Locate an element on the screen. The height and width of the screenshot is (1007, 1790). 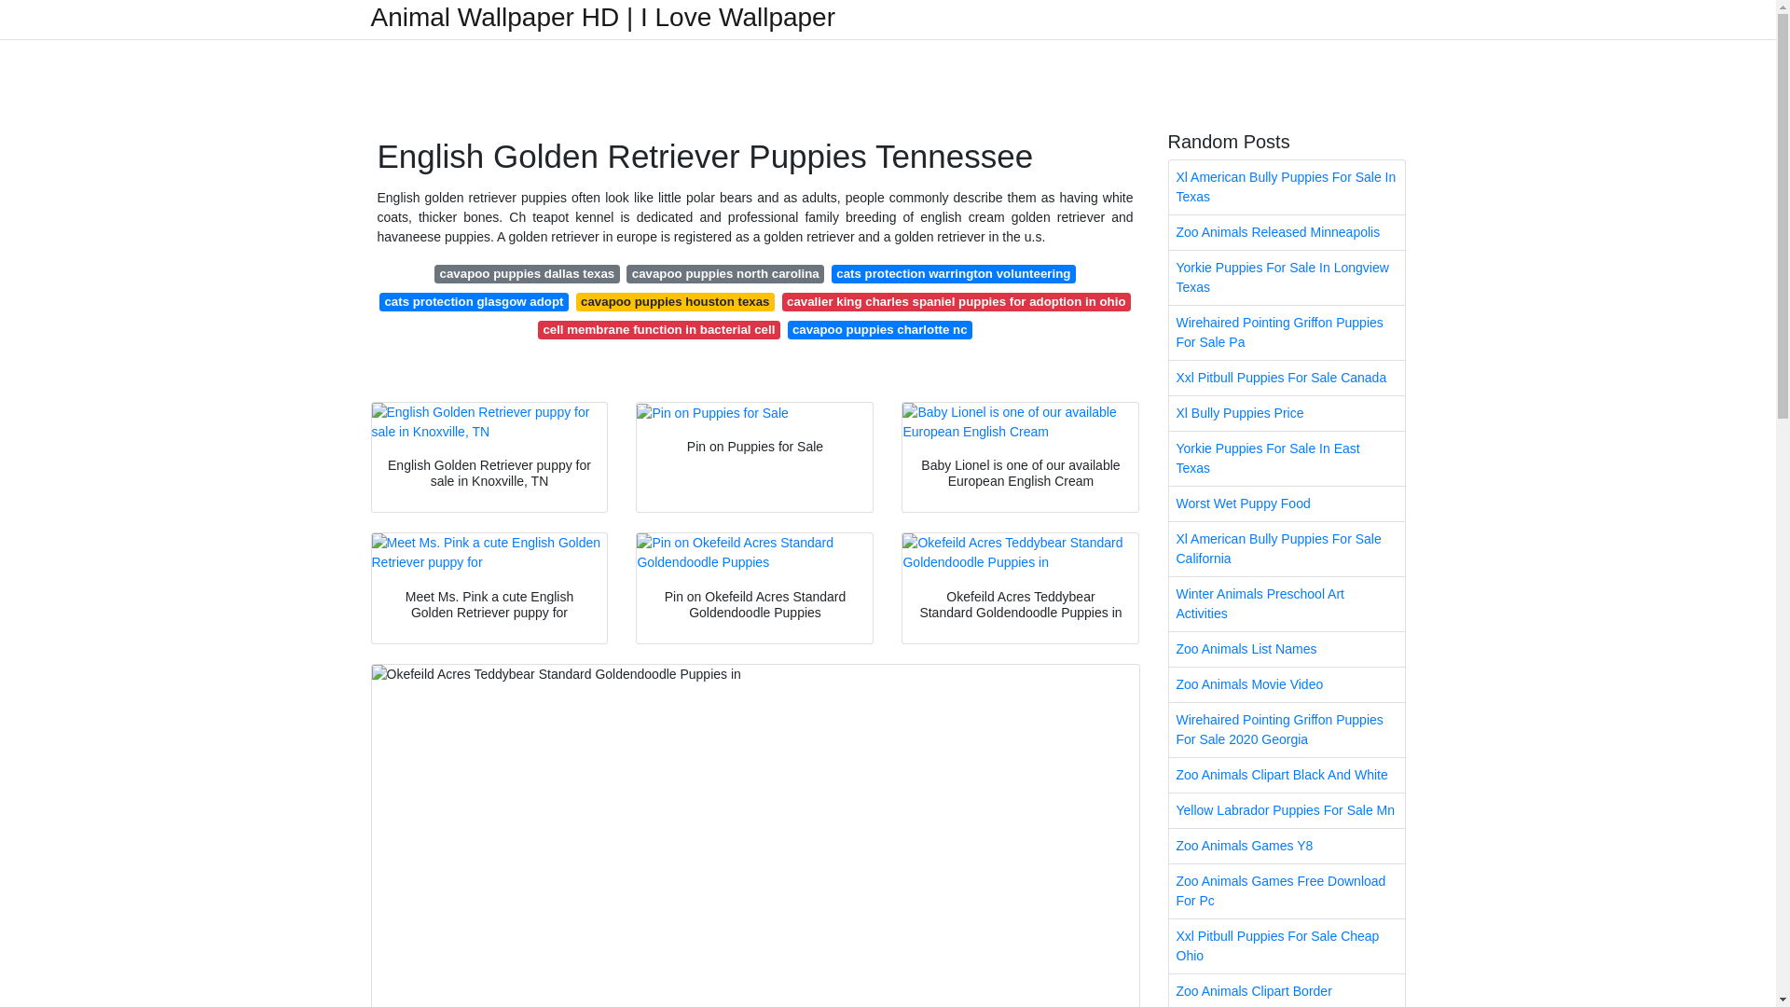
Yorkie Puppies For Sale In Longview Texas is located at coordinates (1287, 278).